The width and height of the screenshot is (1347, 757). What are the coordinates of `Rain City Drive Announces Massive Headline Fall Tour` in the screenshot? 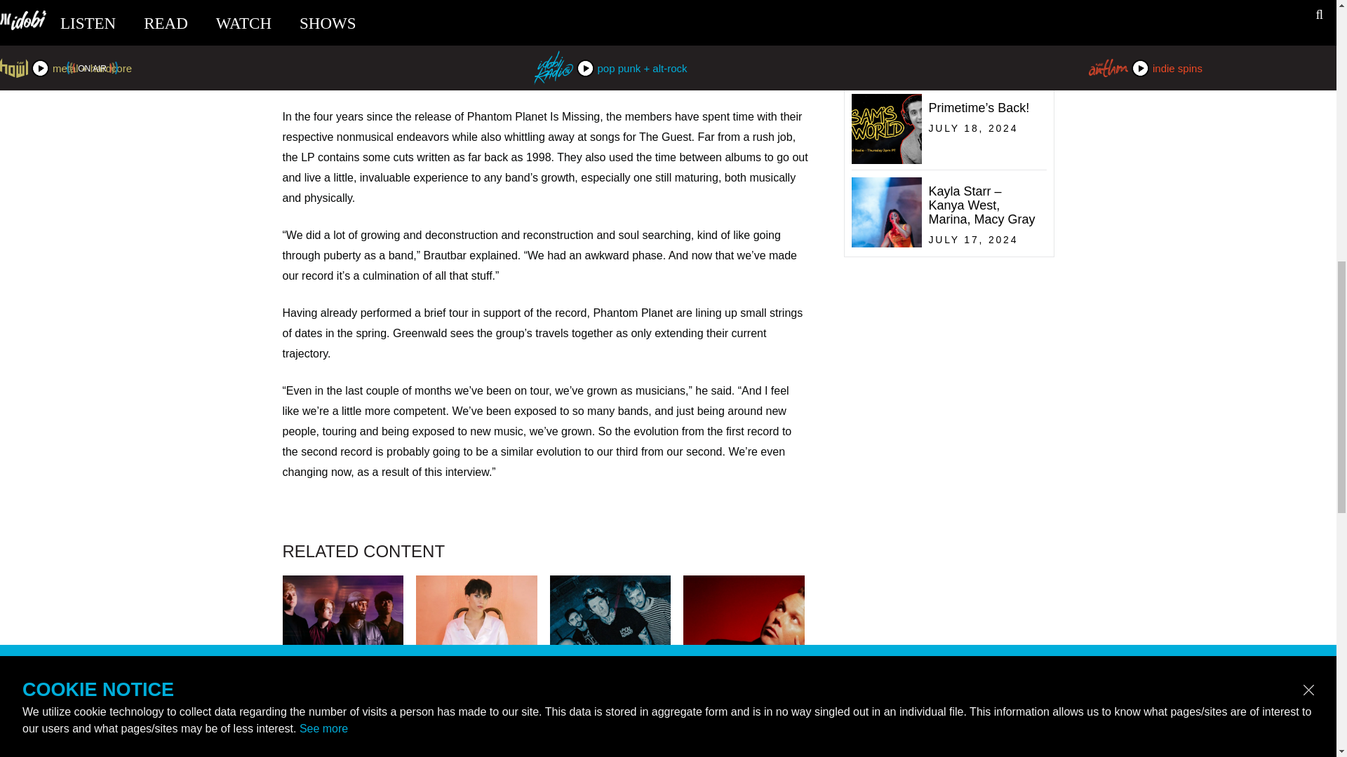 It's located at (610, 750).